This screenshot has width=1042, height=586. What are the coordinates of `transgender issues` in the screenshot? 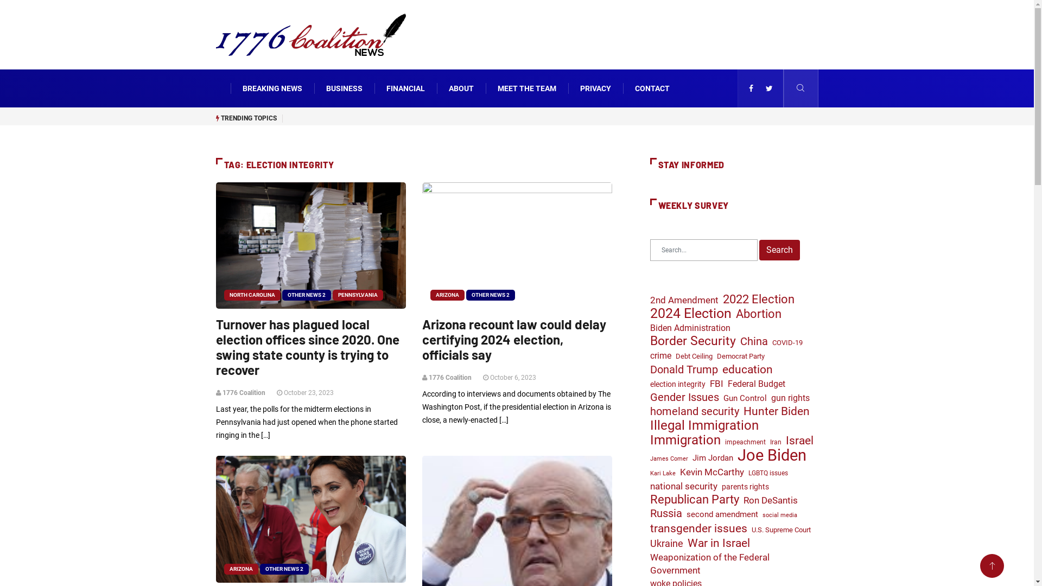 It's located at (699, 528).